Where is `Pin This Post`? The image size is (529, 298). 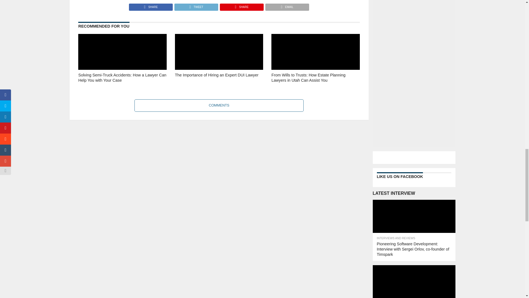 Pin This Post is located at coordinates (241, 6).